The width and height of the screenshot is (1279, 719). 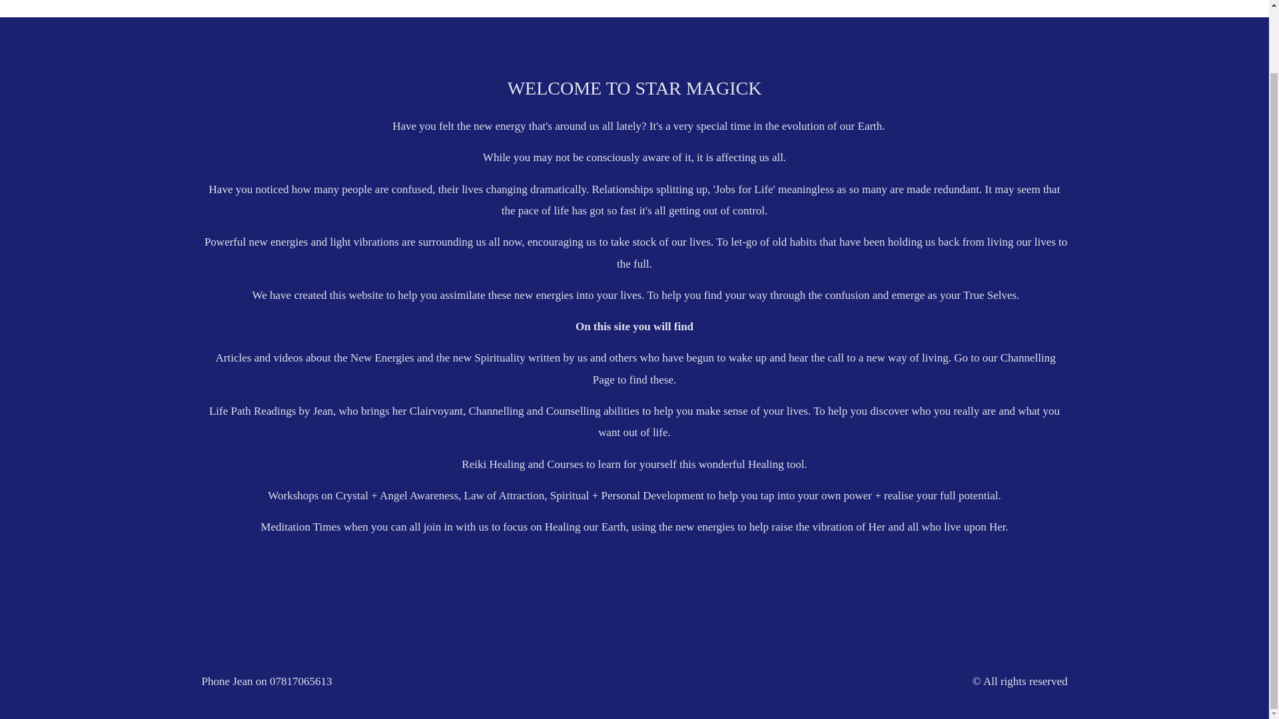 What do you see at coordinates (686, 2) in the screenshot?
I see `Contact Jean` at bounding box center [686, 2].